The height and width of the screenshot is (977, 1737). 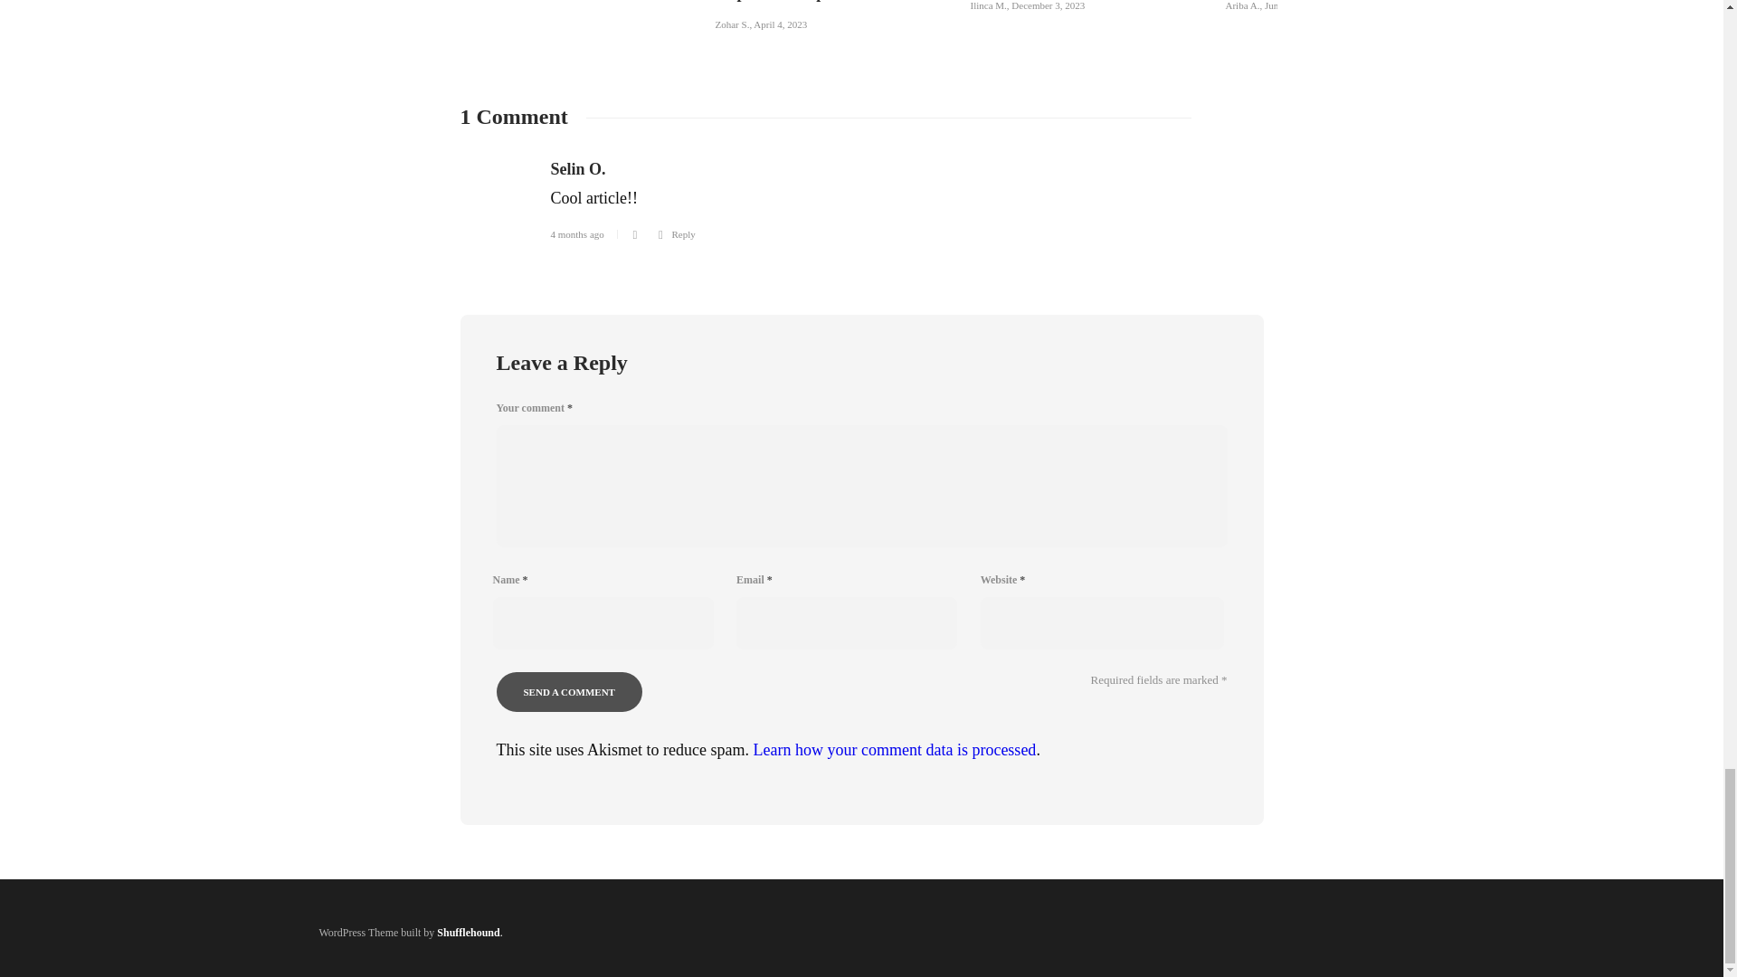 What do you see at coordinates (568, 692) in the screenshot?
I see `Send a comment` at bounding box center [568, 692].